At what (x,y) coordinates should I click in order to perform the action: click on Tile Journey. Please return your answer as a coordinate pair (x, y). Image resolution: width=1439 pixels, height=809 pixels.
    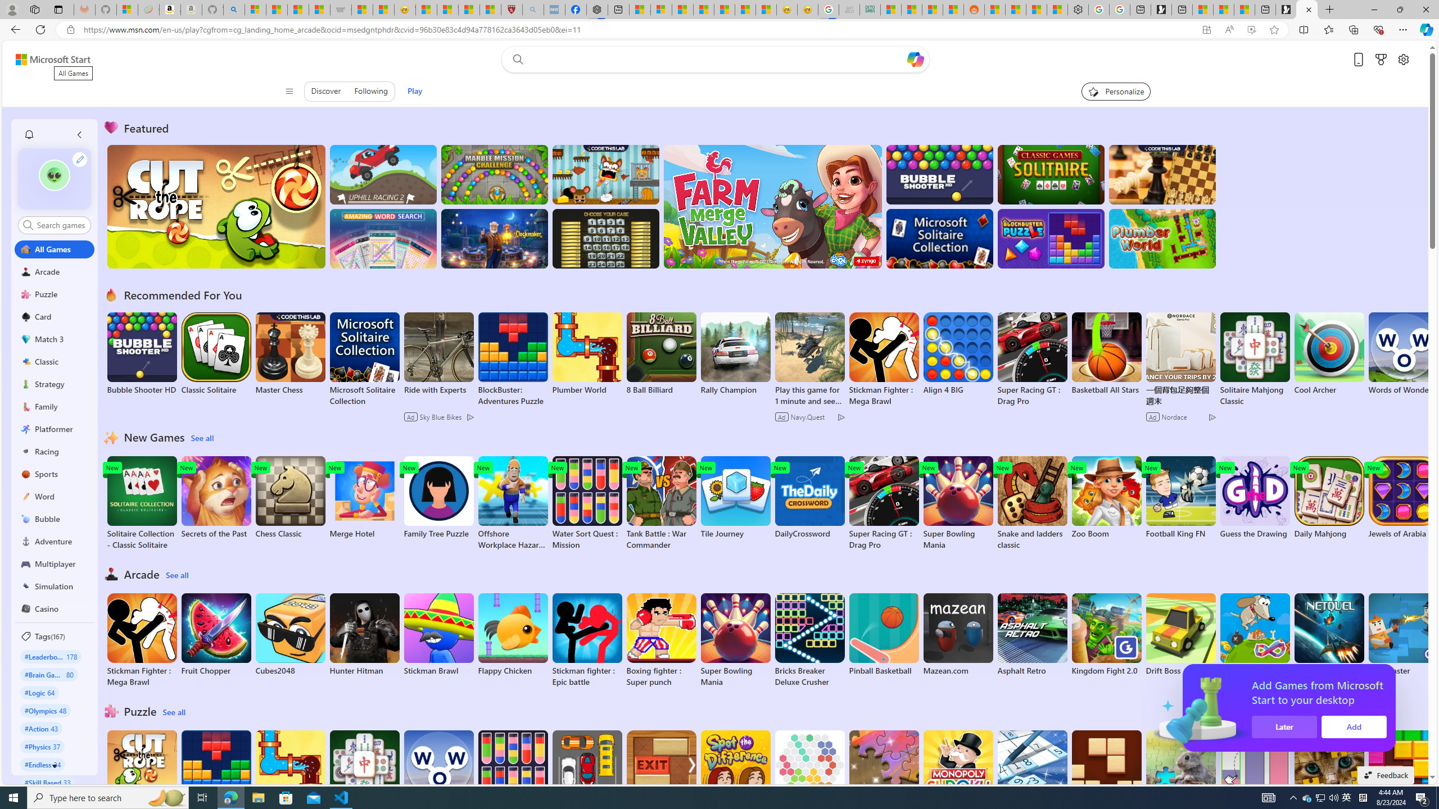
    Looking at the image, I should click on (736, 498).